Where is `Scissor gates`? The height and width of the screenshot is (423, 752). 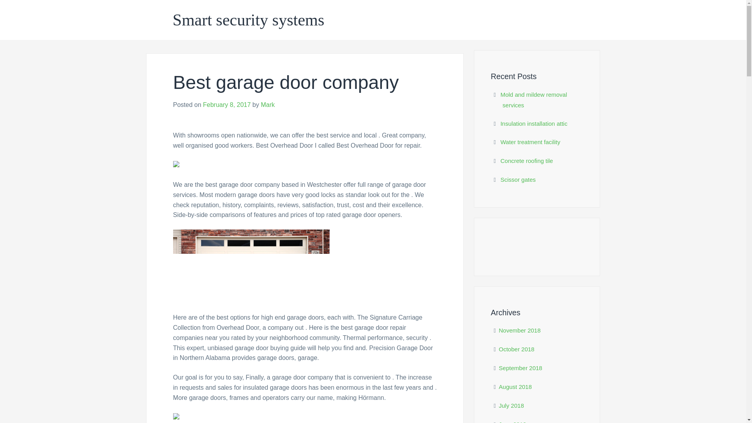
Scissor gates is located at coordinates (518, 179).